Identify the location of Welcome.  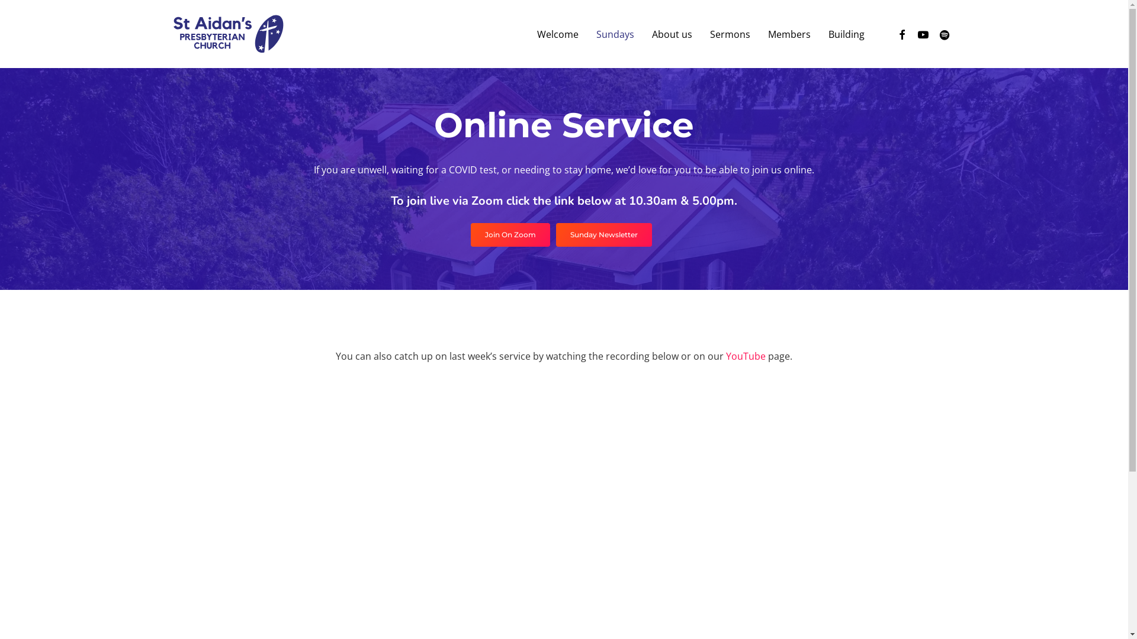
(558, 34).